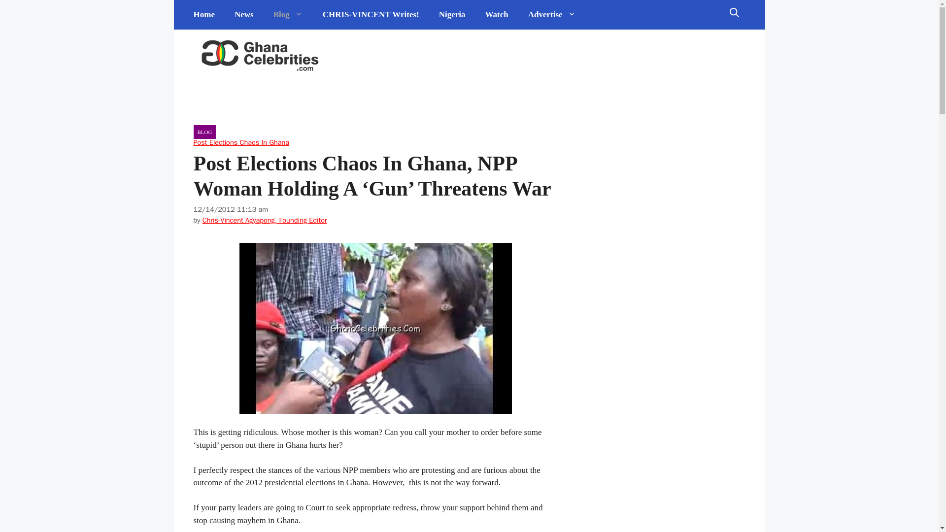 This screenshot has height=532, width=946. What do you see at coordinates (204, 15) in the screenshot?
I see `Home` at bounding box center [204, 15].